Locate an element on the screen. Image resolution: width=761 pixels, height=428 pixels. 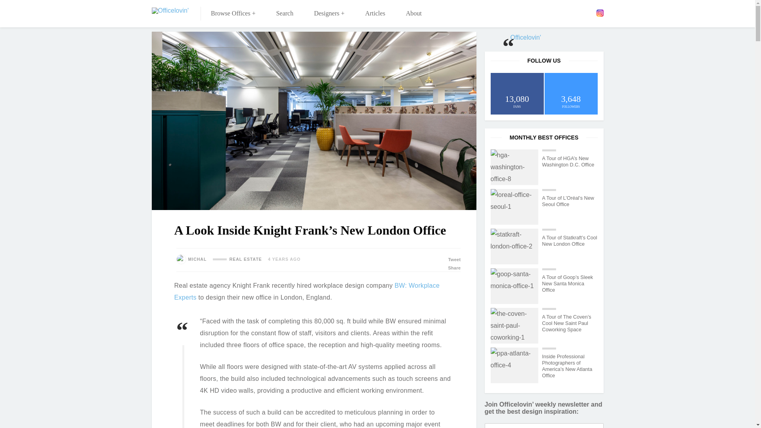
Officelovin on Facebook is located at coordinates (553, 13).